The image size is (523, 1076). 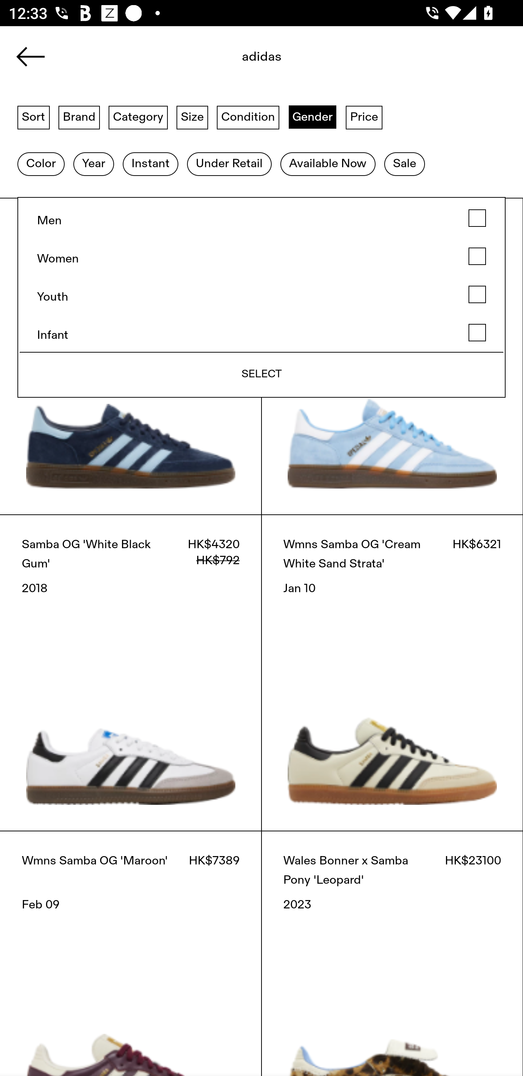 I want to click on SELECT, so click(x=261, y=374).